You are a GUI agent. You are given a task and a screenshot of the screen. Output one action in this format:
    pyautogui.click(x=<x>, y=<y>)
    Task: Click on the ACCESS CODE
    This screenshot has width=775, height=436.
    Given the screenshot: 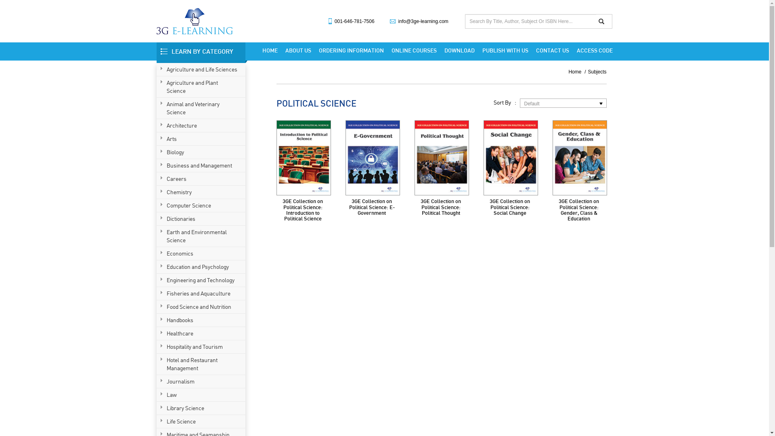 What is the action you would take?
    pyautogui.click(x=593, y=50)
    